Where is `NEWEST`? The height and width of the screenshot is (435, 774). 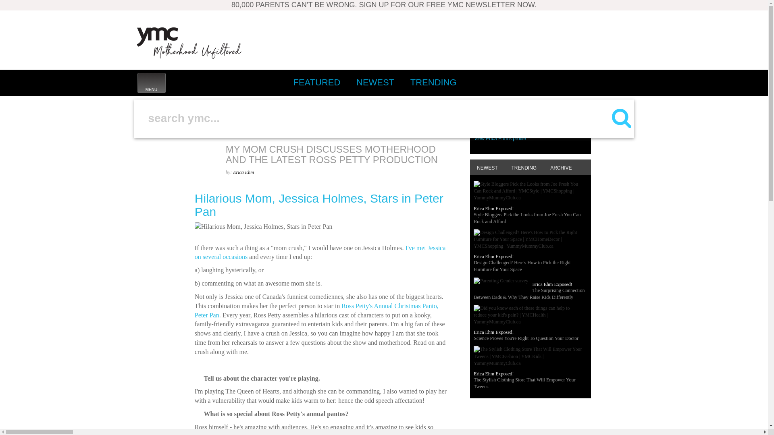 NEWEST is located at coordinates (433, 82).